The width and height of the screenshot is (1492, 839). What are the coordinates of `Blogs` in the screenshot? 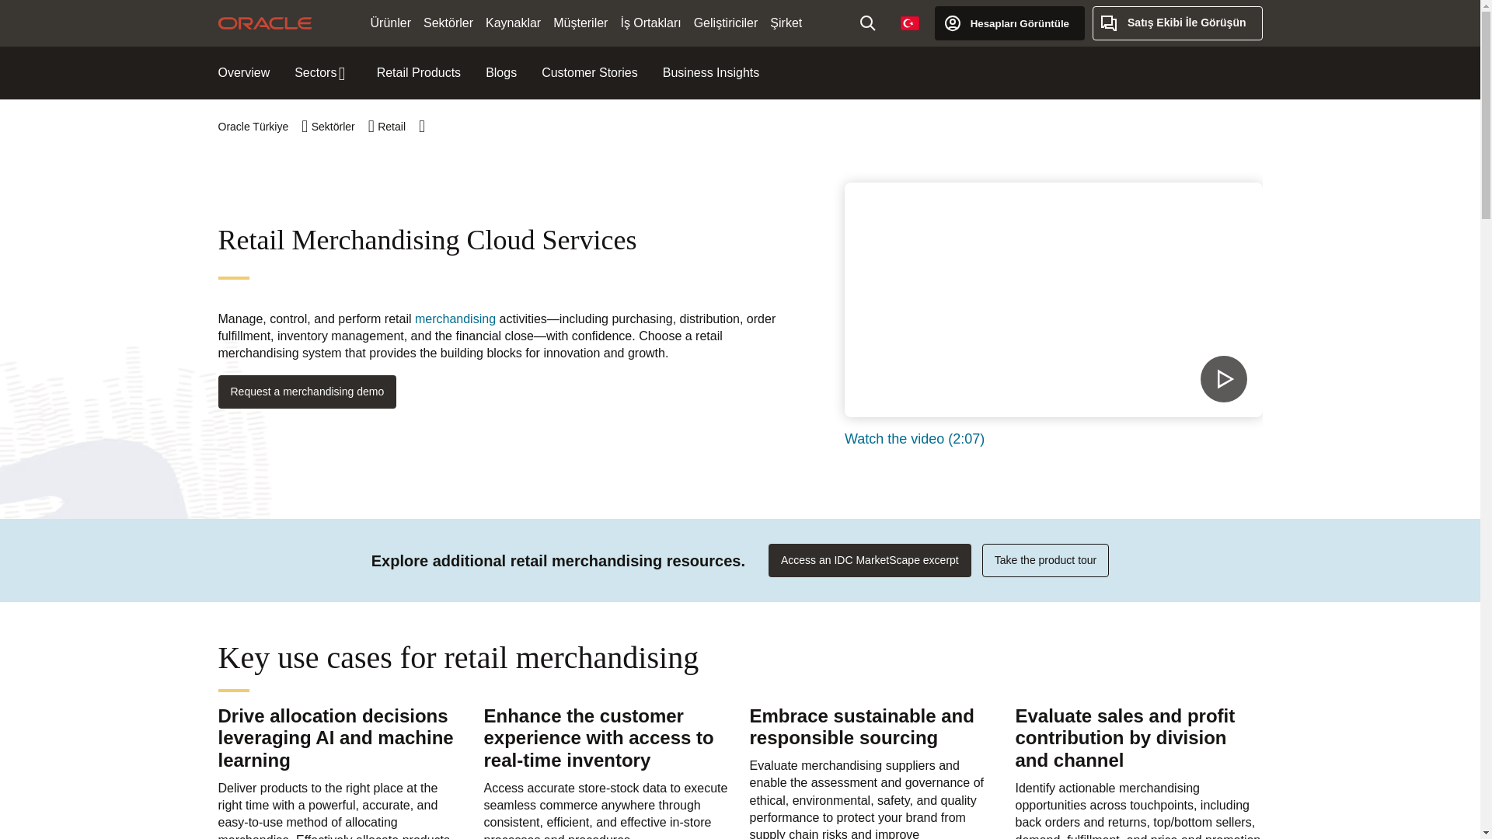 It's located at (500, 73).